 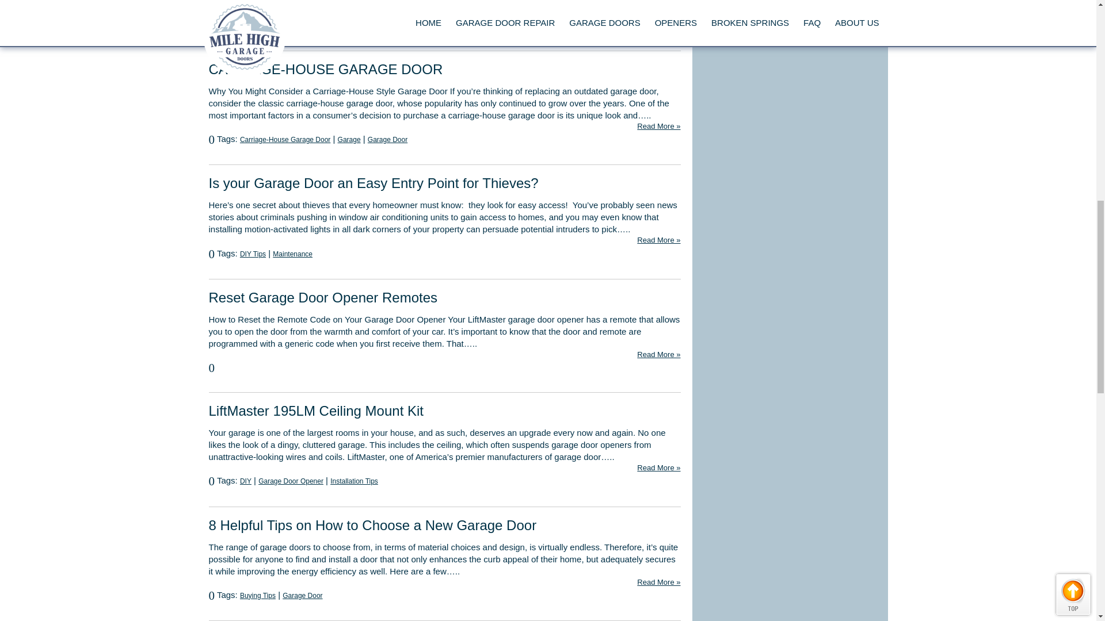 I want to click on DIY Tips, so click(x=253, y=254).